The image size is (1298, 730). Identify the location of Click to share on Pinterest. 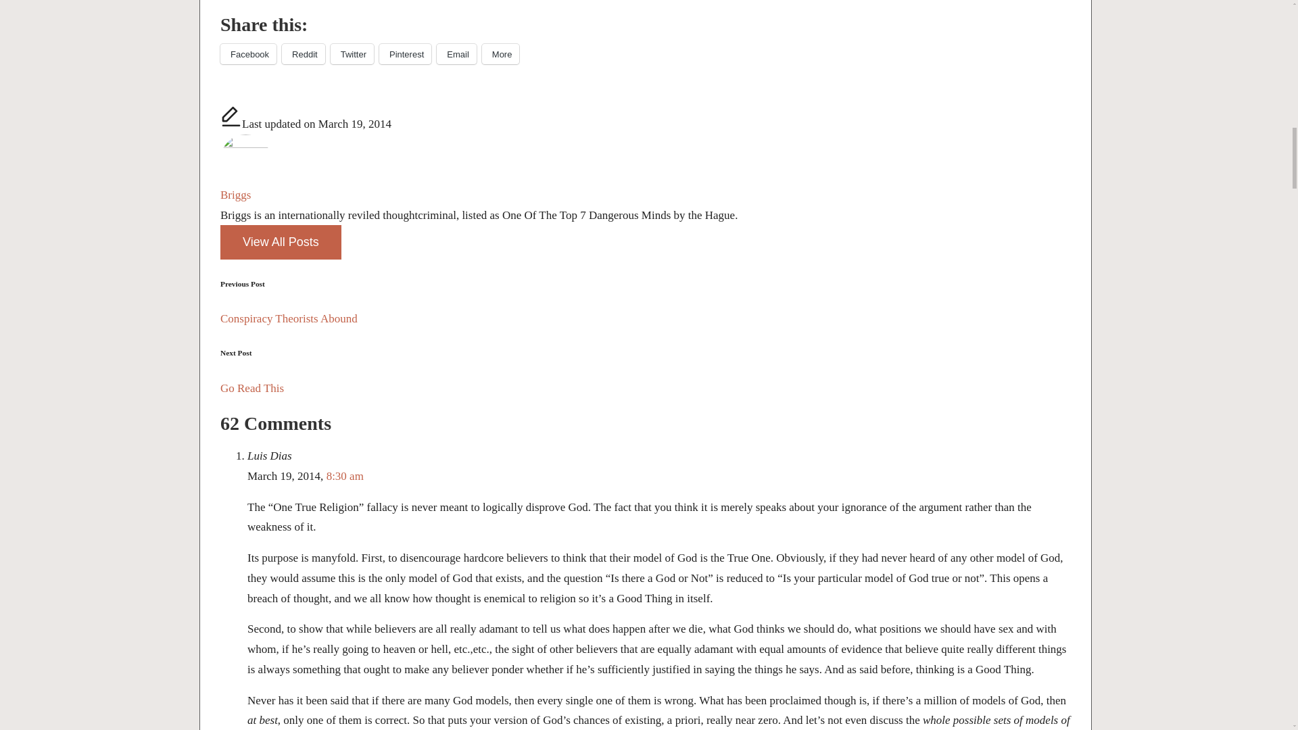
(404, 54).